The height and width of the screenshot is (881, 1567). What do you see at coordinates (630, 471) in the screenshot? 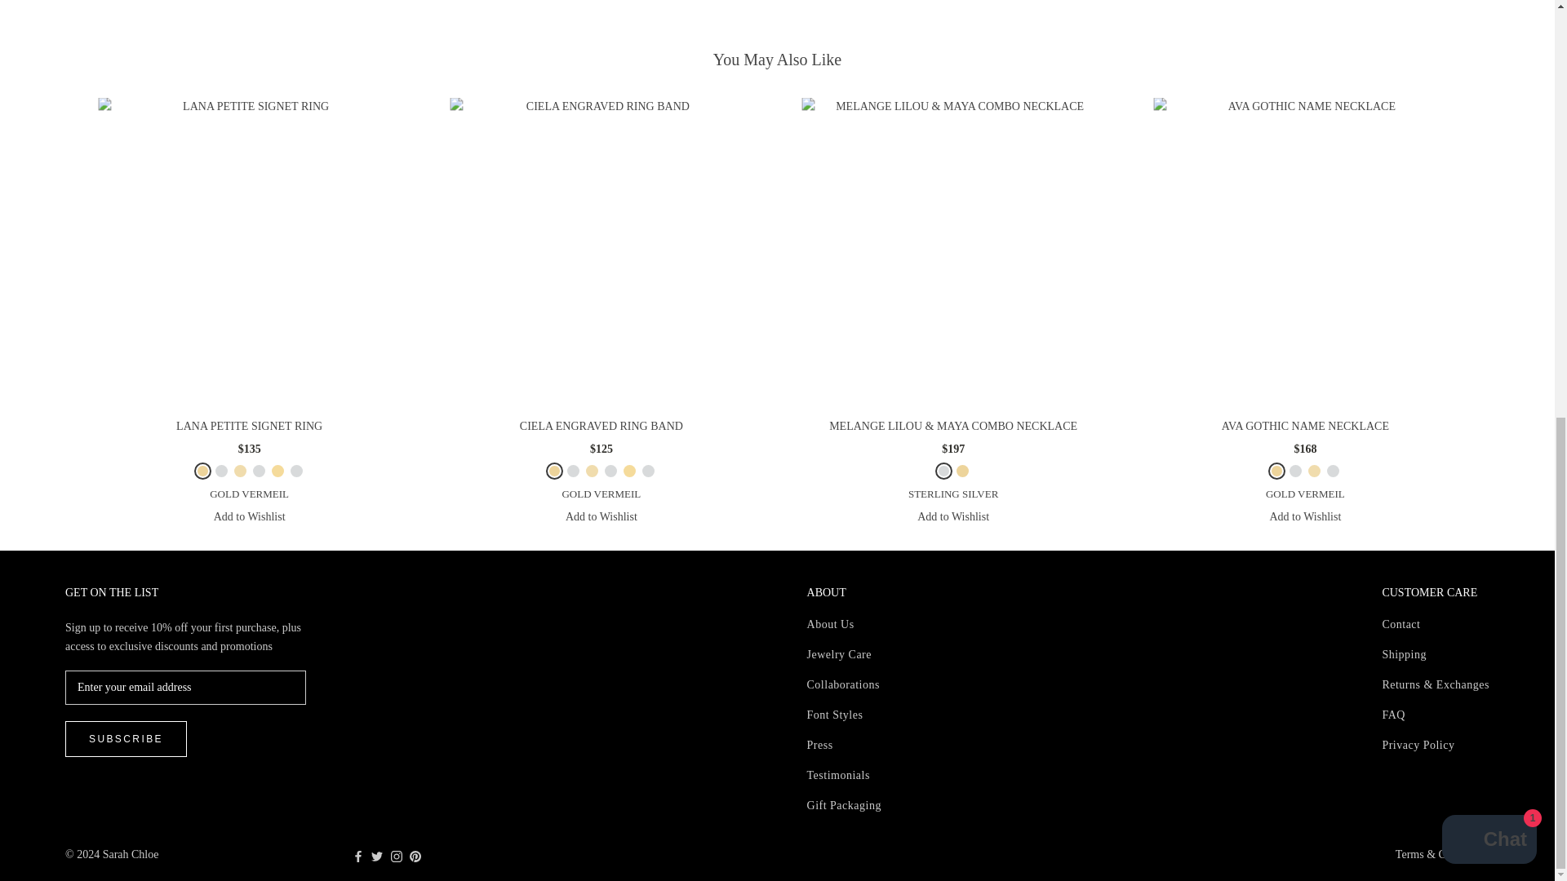
I see `18KT YELLOW GOLD` at bounding box center [630, 471].